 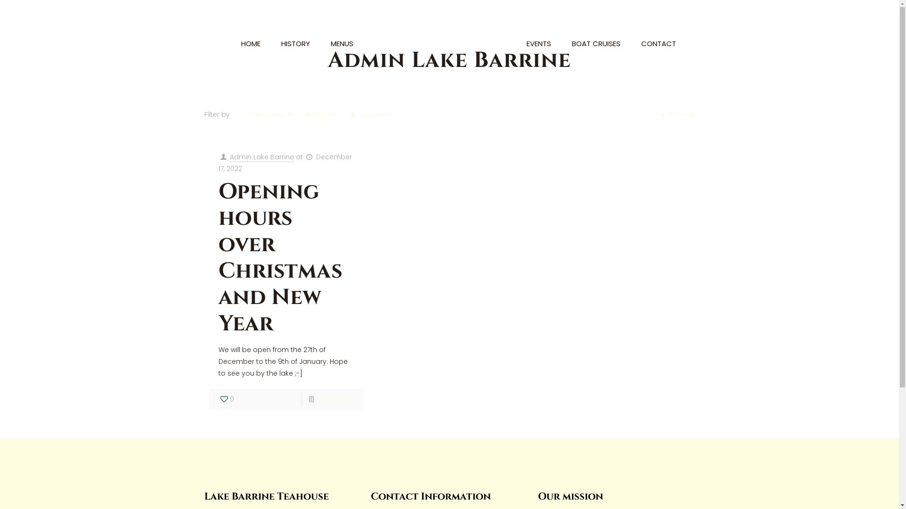 What do you see at coordinates (337, 399) in the screenshot?
I see `Read more` at bounding box center [337, 399].